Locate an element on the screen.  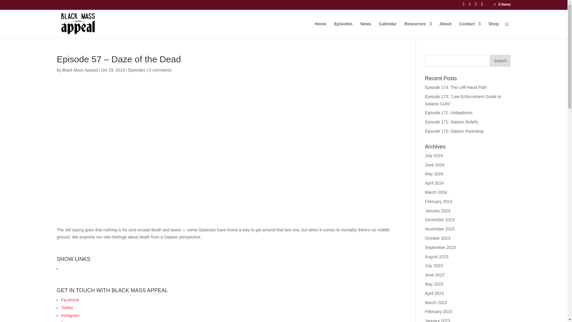
Resources is located at coordinates (418, 30).